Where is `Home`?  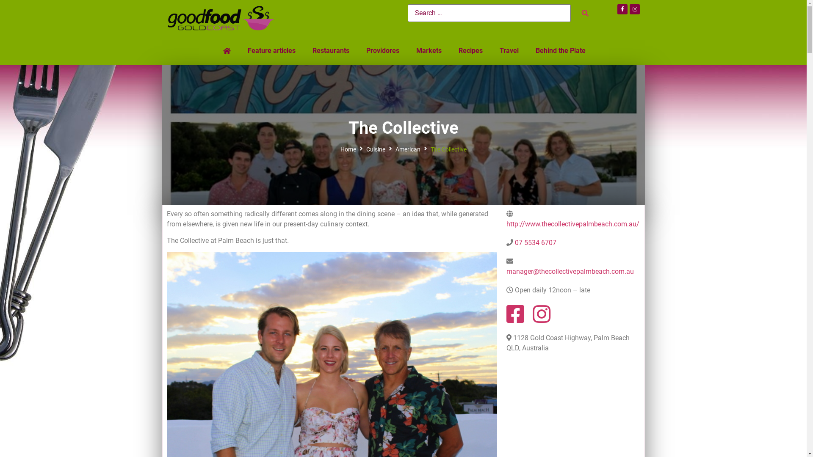 Home is located at coordinates (348, 150).